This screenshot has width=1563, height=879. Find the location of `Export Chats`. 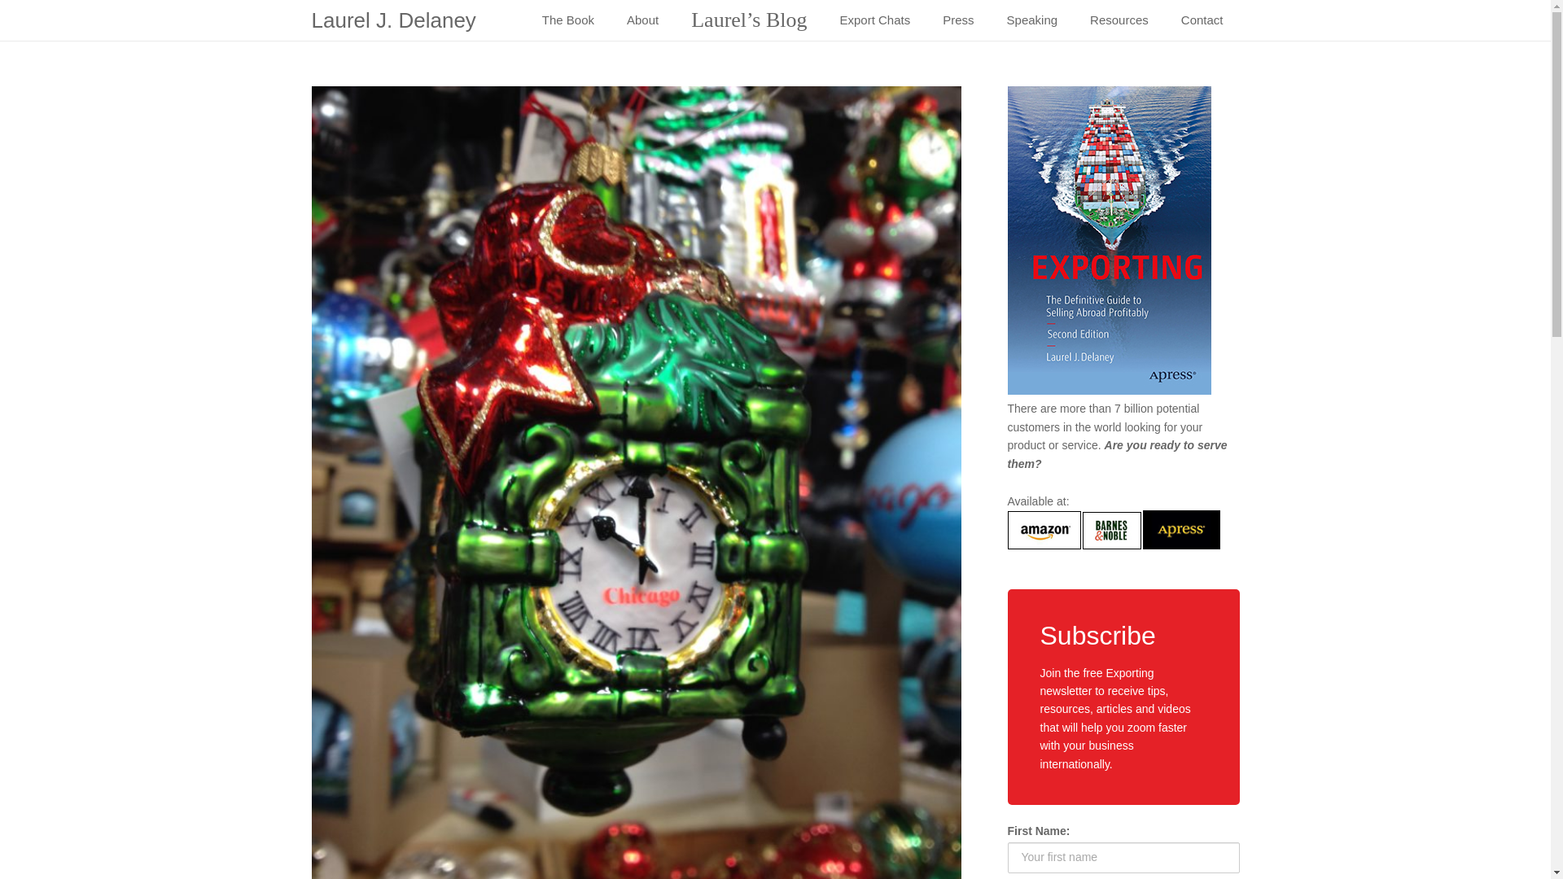

Export Chats is located at coordinates (874, 20).